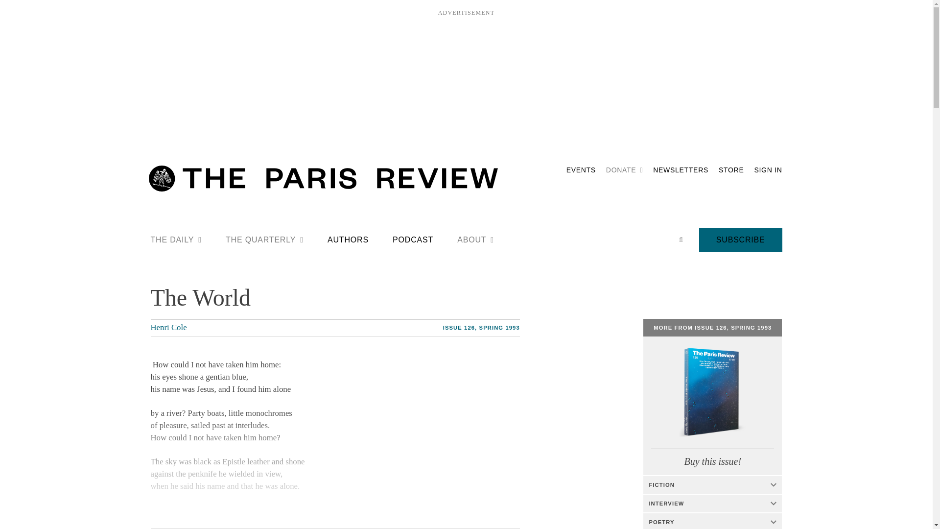 This screenshot has height=529, width=940. Describe the element at coordinates (264, 240) in the screenshot. I see `THE QUARTERLY` at that location.